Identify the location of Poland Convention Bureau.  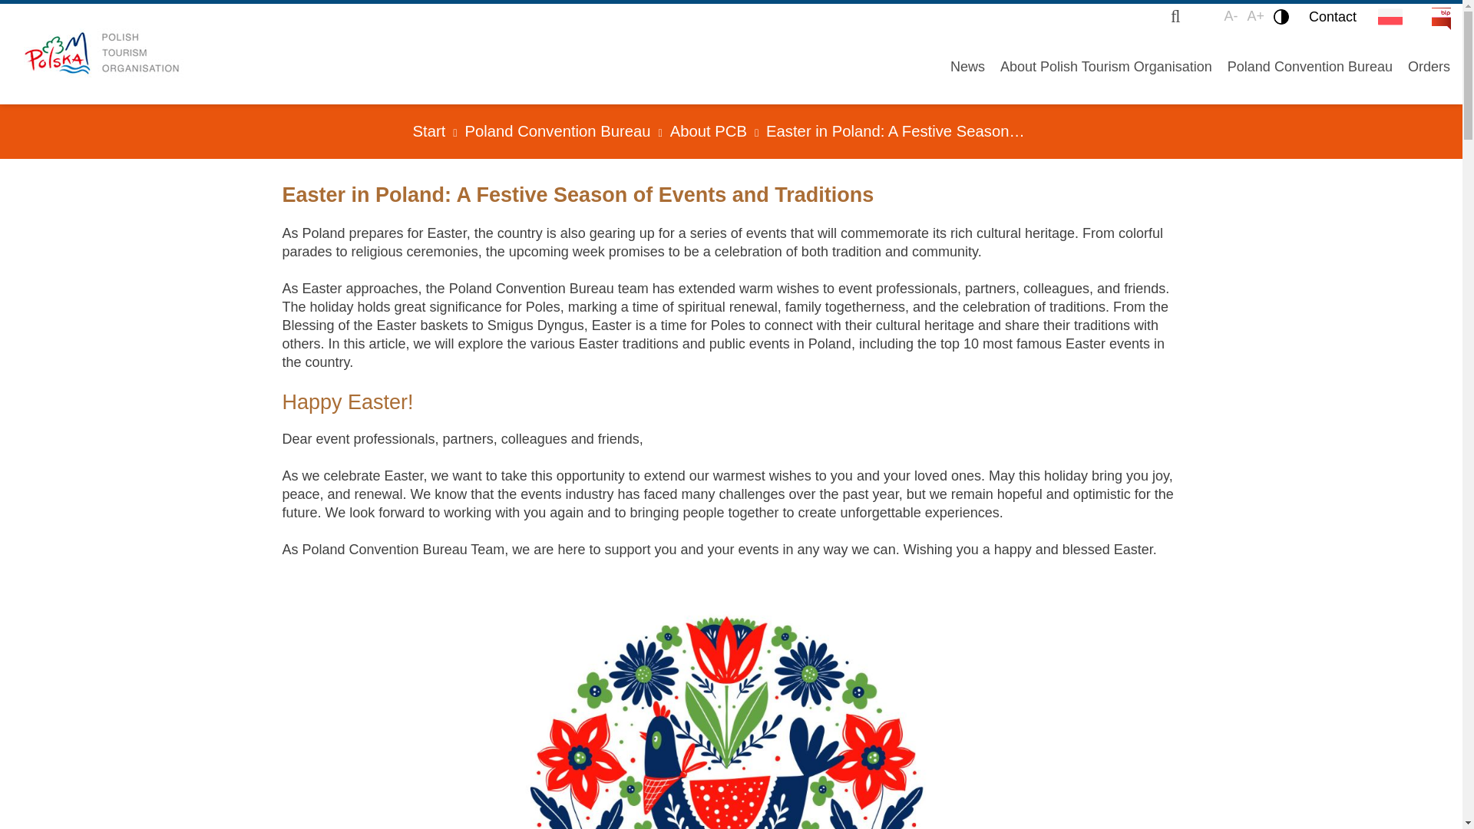
(1310, 66).